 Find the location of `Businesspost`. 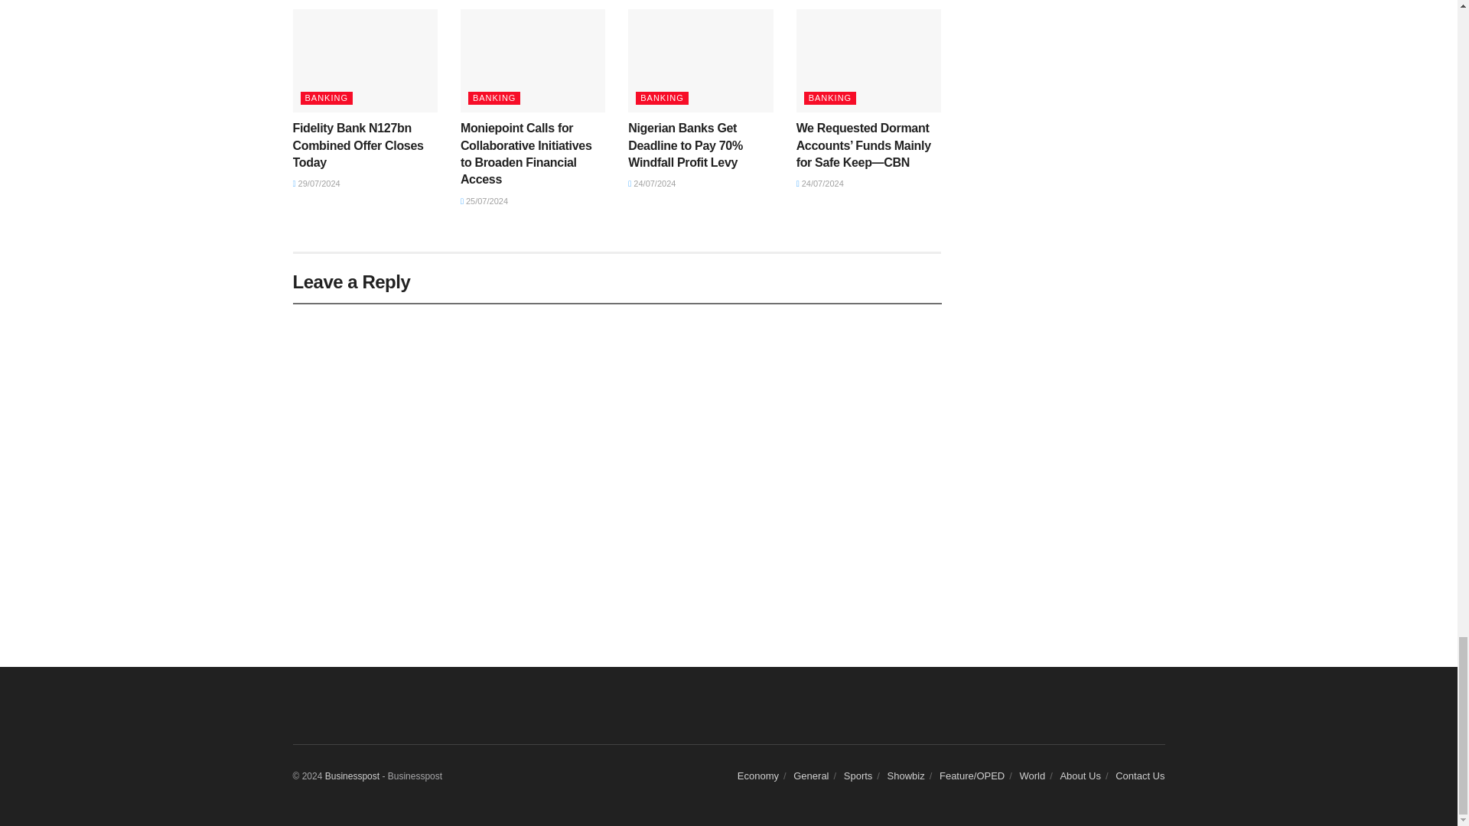

Businesspost is located at coordinates (352, 776).